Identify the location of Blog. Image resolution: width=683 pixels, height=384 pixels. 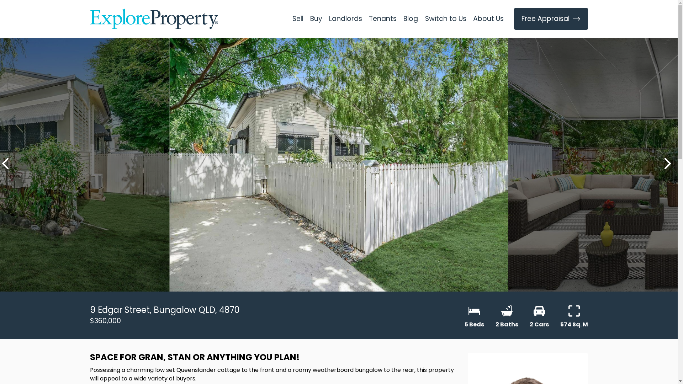
(411, 19).